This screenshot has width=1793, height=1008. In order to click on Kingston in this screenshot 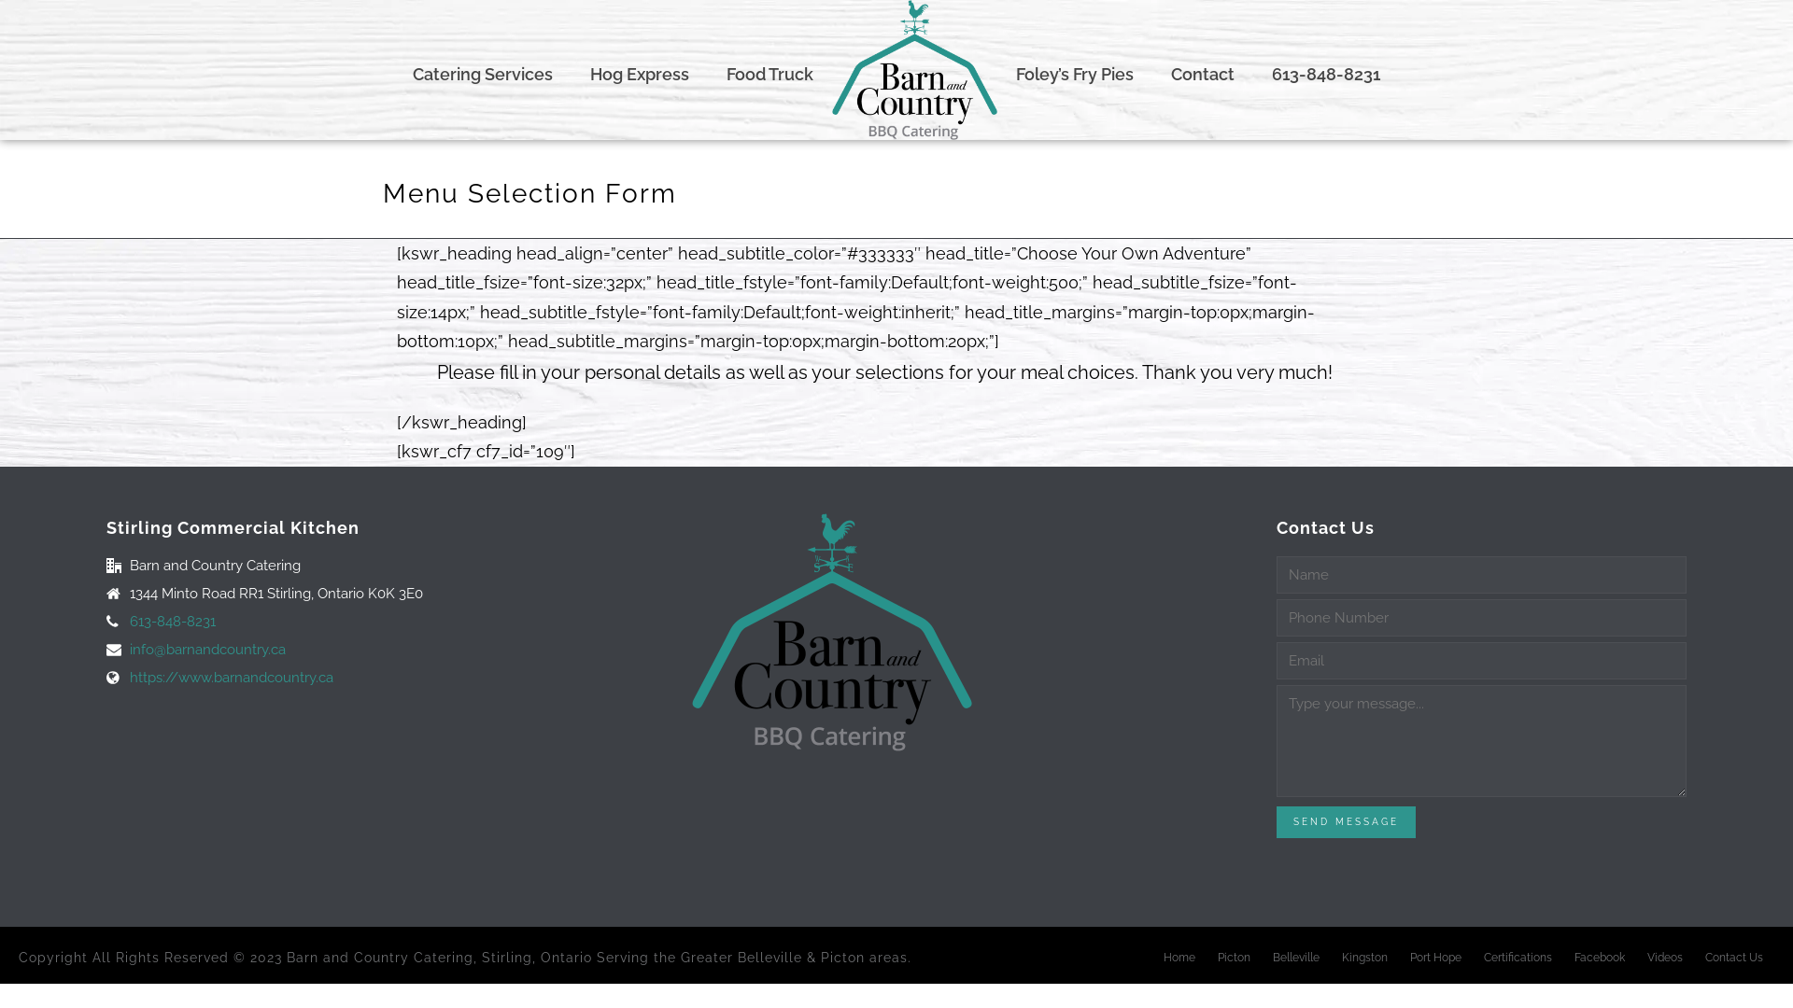, I will do `click(1365, 958)`.